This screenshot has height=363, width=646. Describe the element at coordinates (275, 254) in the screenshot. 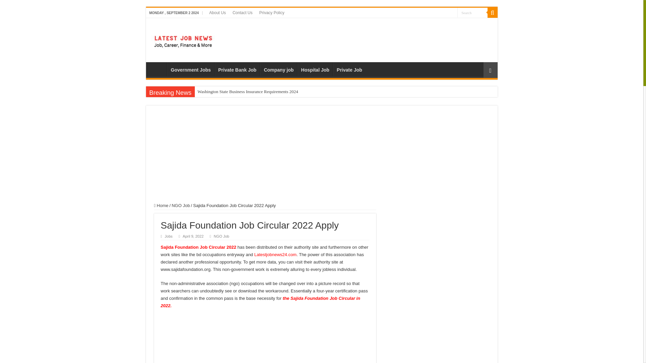

I see `Latestjobnews24.com` at that location.